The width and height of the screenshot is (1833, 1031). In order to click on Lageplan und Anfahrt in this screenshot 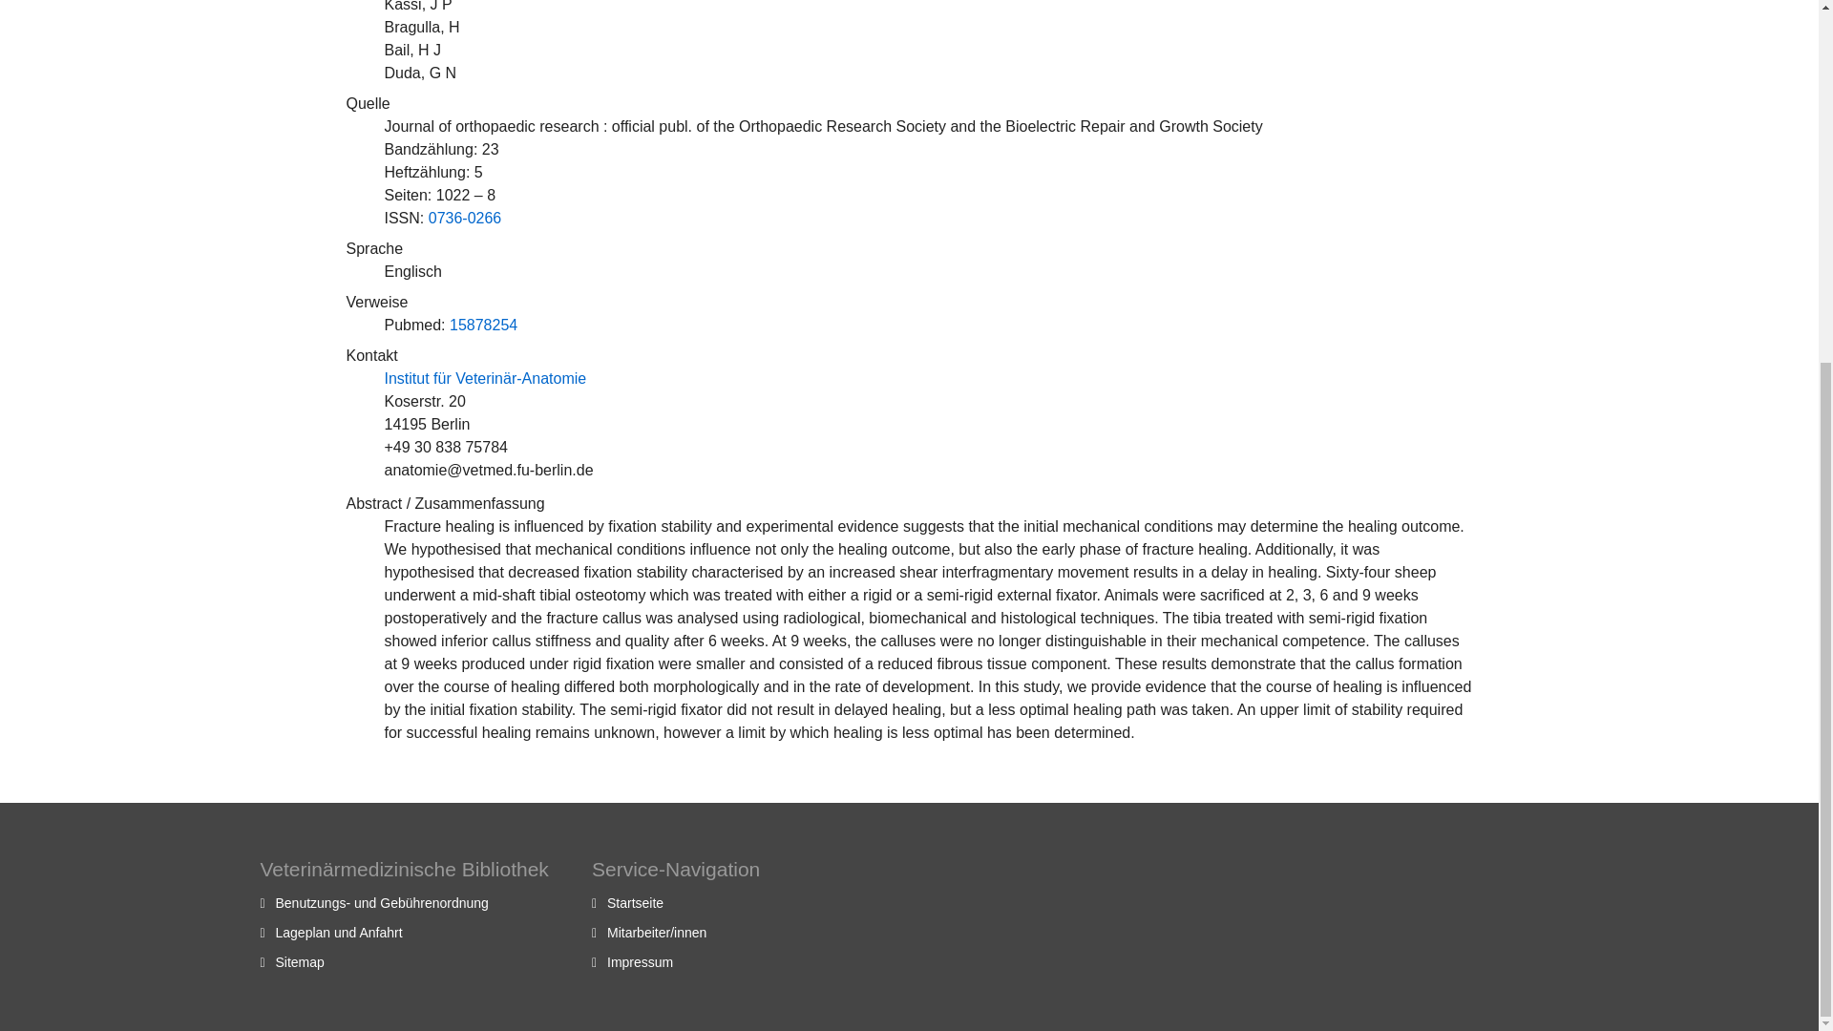, I will do `click(338, 932)`.